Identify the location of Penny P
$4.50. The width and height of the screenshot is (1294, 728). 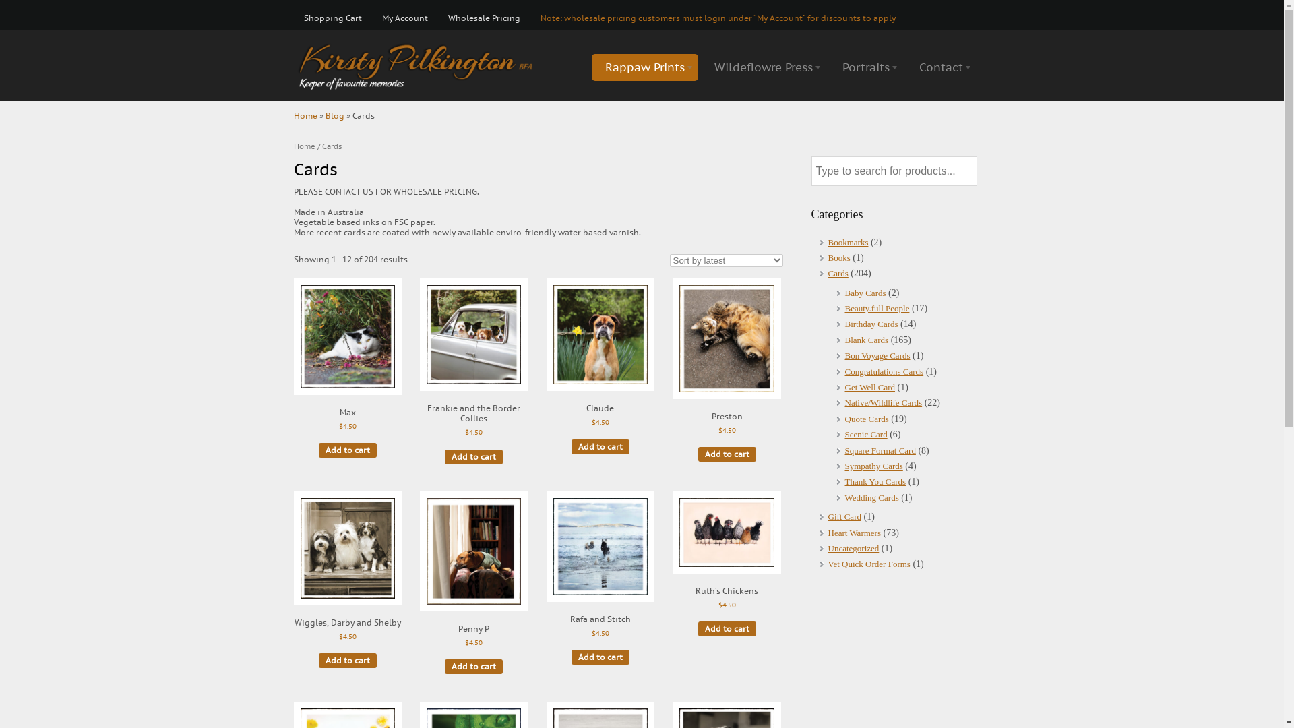
(474, 581).